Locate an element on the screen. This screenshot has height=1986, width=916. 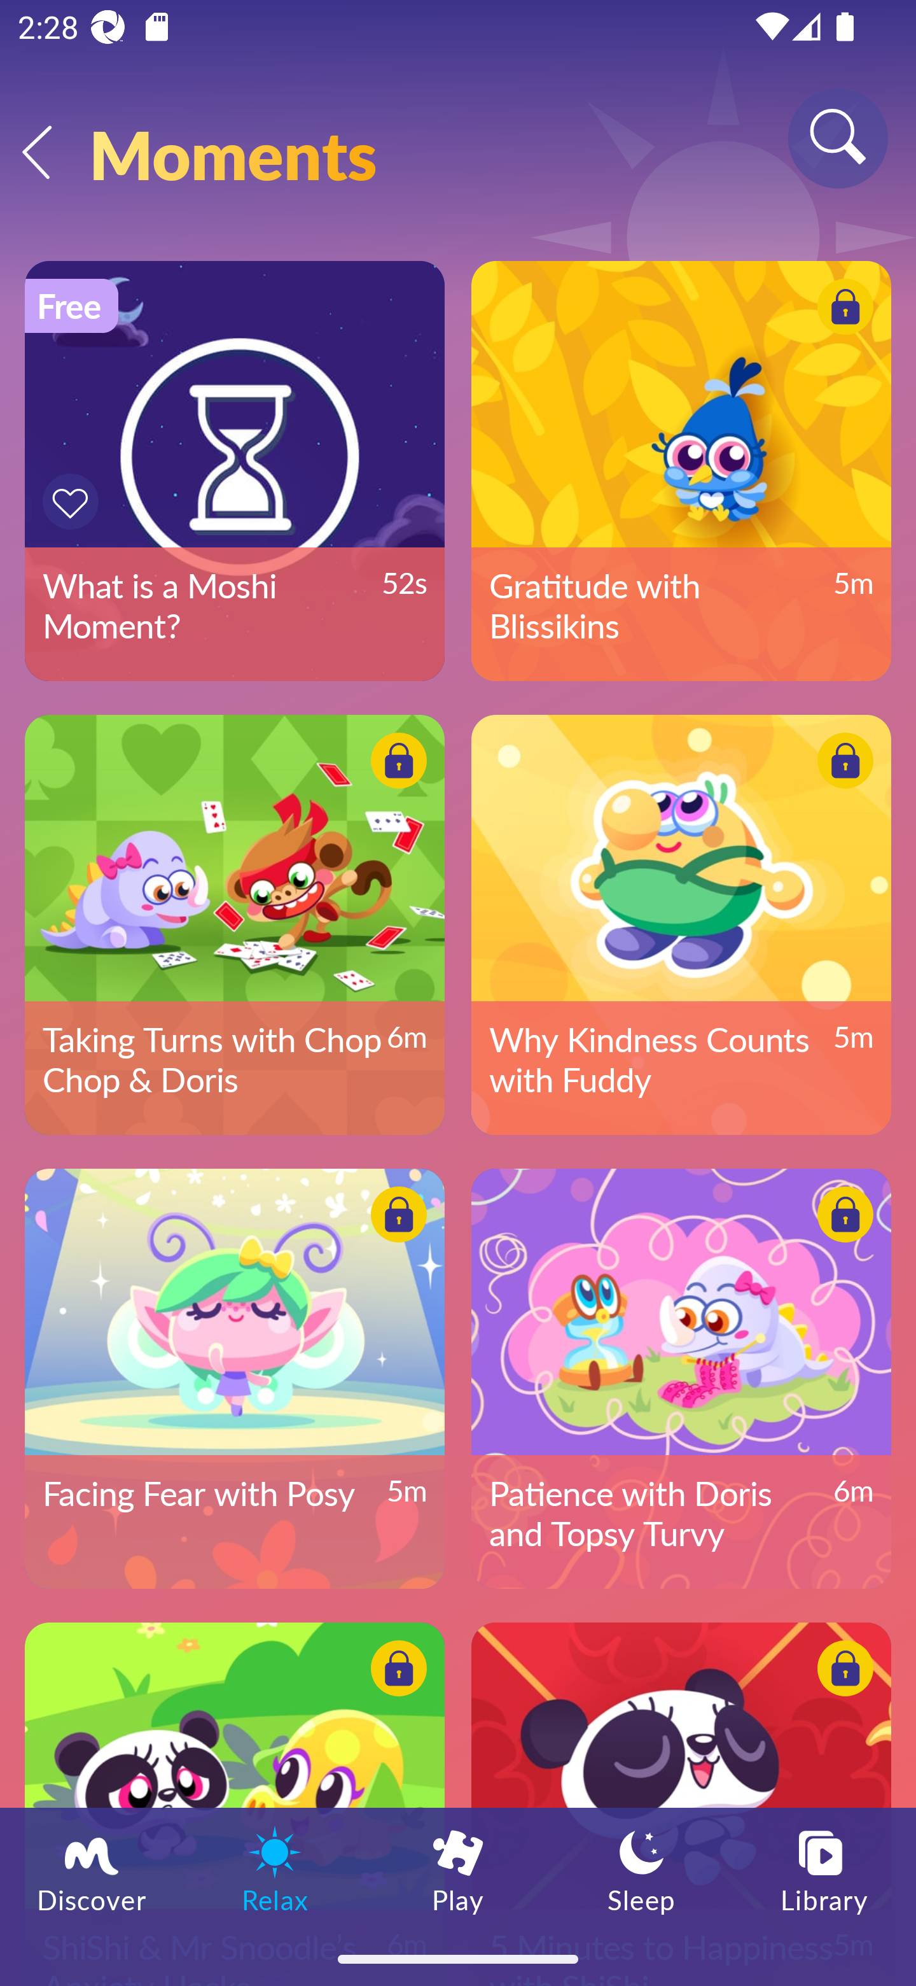
Button is located at coordinates (394, 1217).